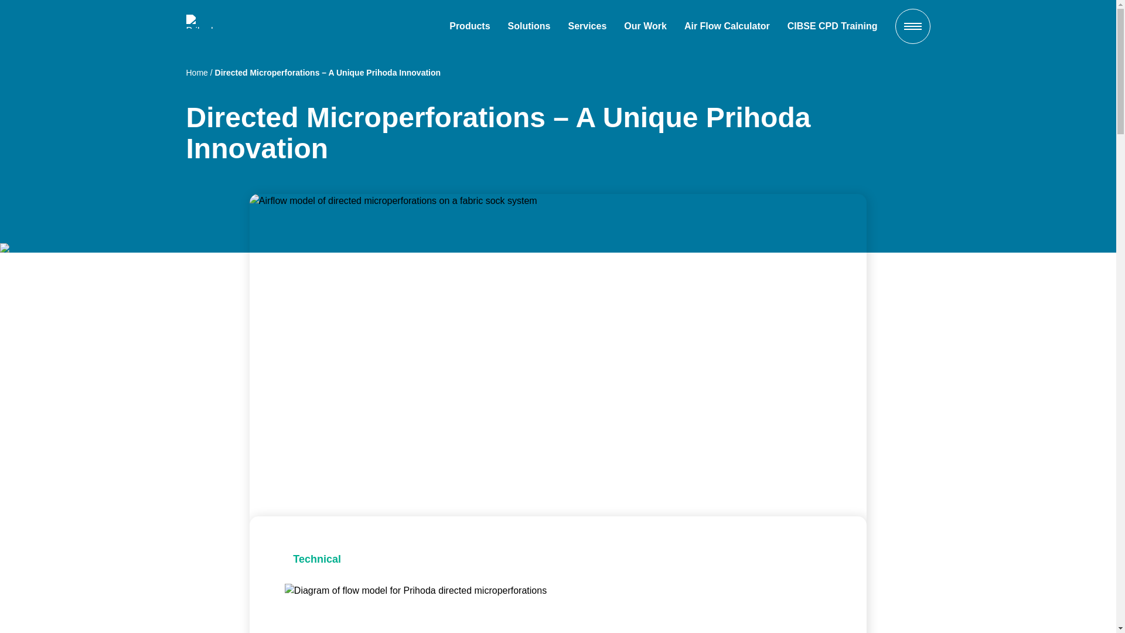 The width and height of the screenshot is (1125, 633). I want to click on Services, so click(587, 26).